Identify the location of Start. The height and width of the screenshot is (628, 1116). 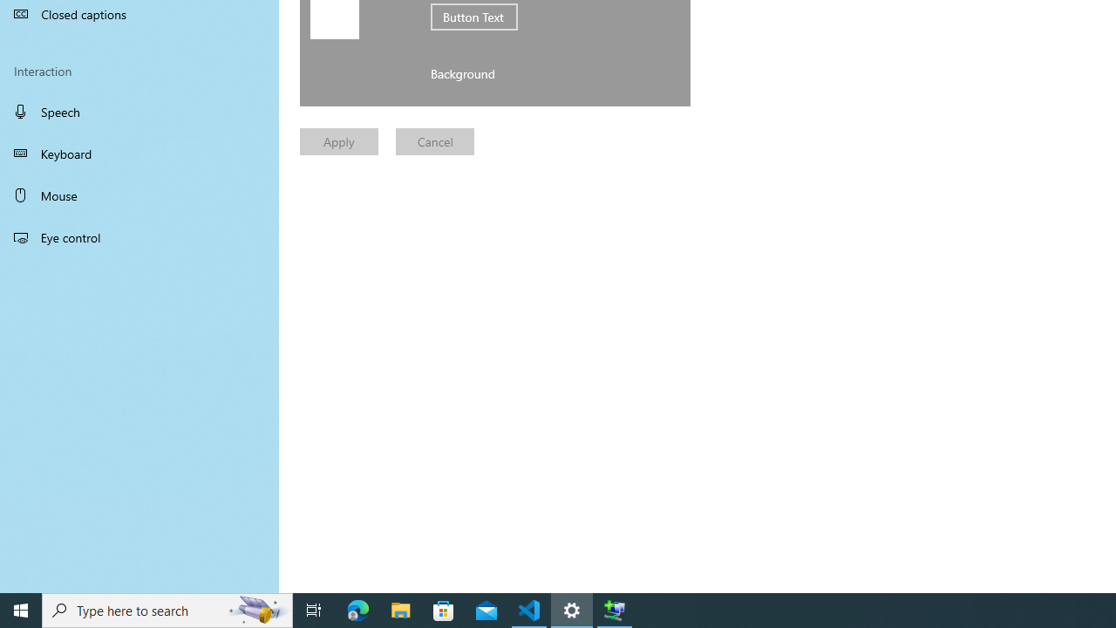
(21, 611).